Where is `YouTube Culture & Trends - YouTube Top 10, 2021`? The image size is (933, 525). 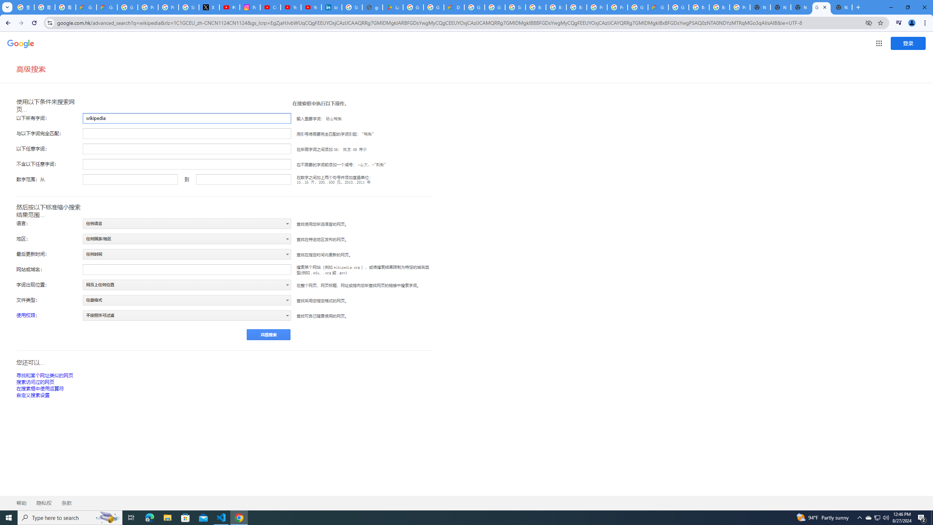
YouTube Culture & Trends - YouTube Top 10, 2021 is located at coordinates (311, 7).